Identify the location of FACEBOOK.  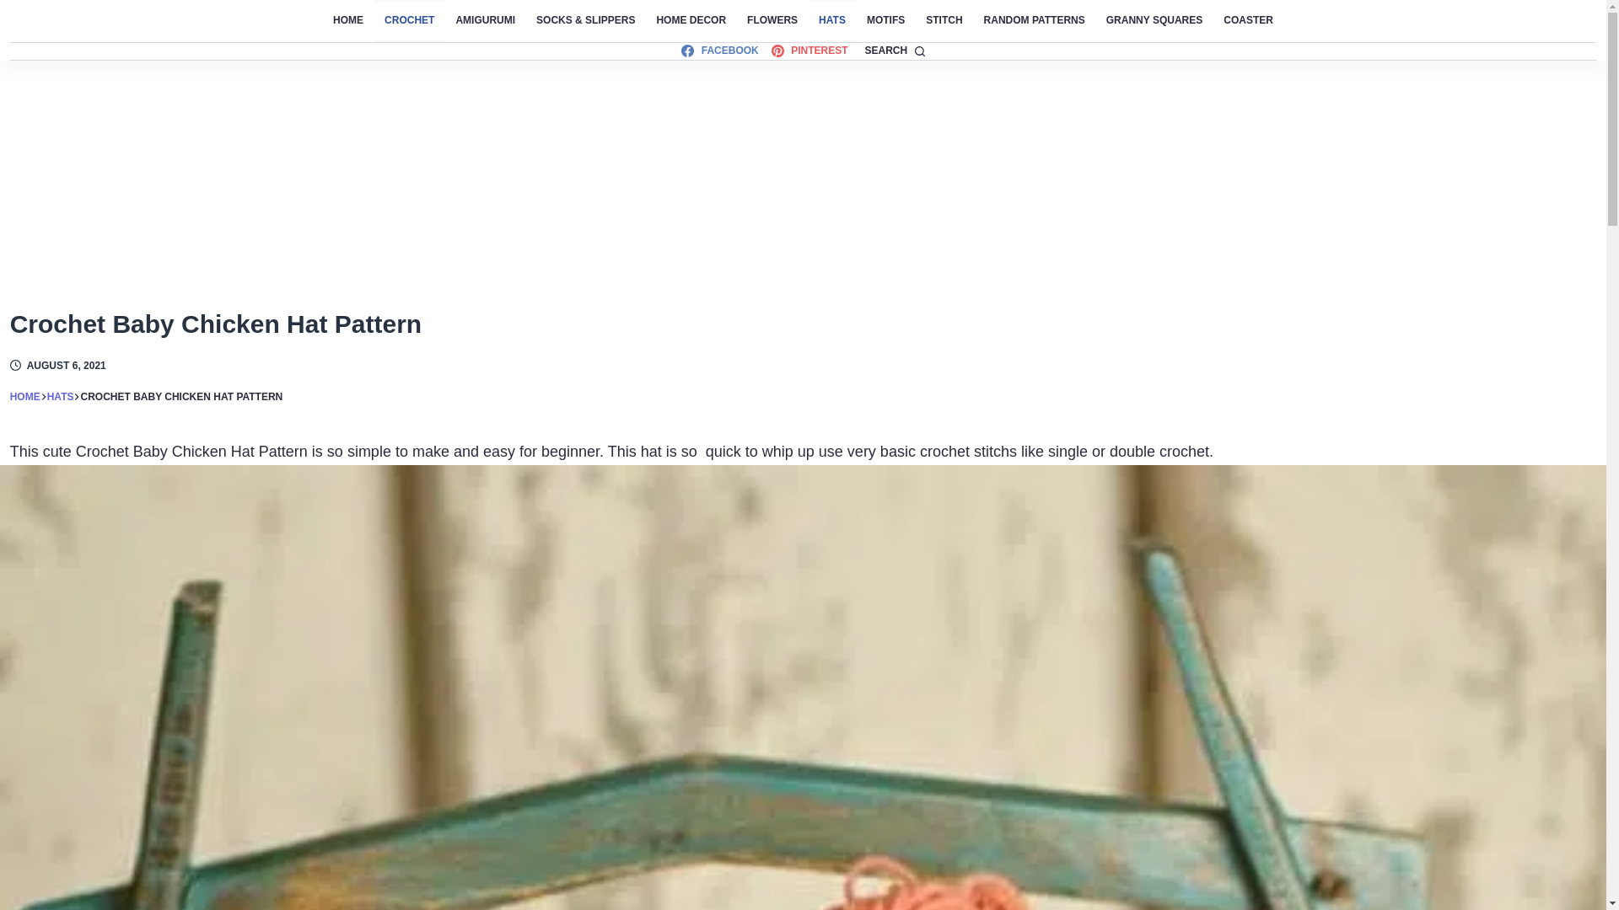
(719, 51).